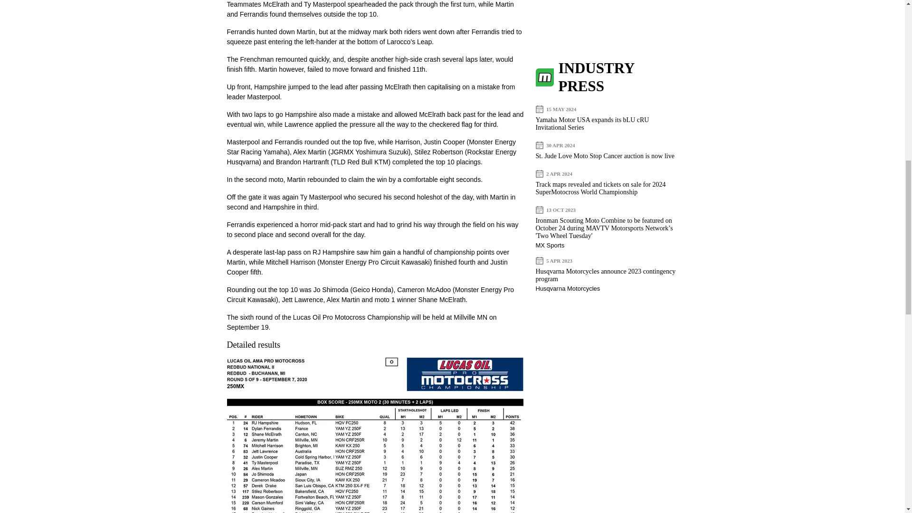  Describe the element at coordinates (254, 345) in the screenshot. I see `Detailed results` at that location.